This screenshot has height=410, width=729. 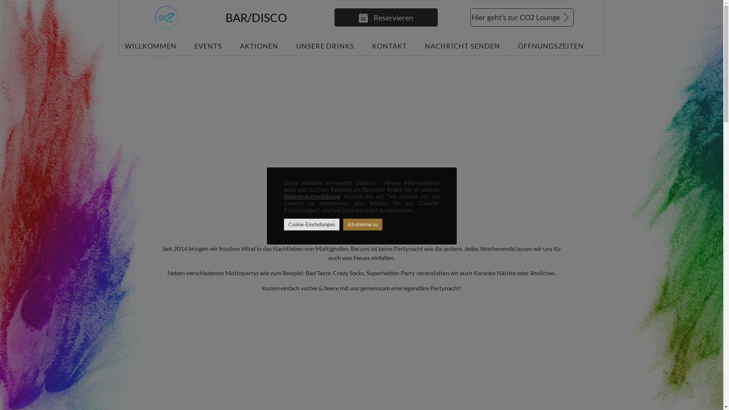 I want to click on Ich stimme zu, so click(x=363, y=225).